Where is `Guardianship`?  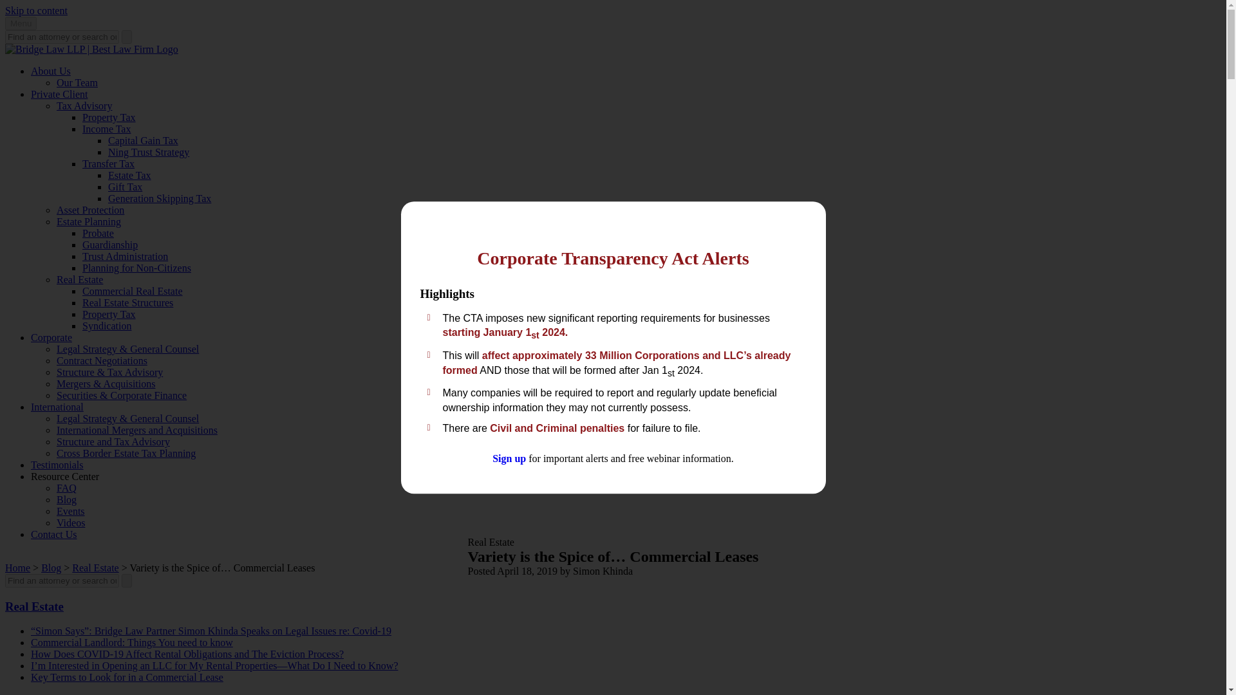 Guardianship is located at coordinates (109, 245).